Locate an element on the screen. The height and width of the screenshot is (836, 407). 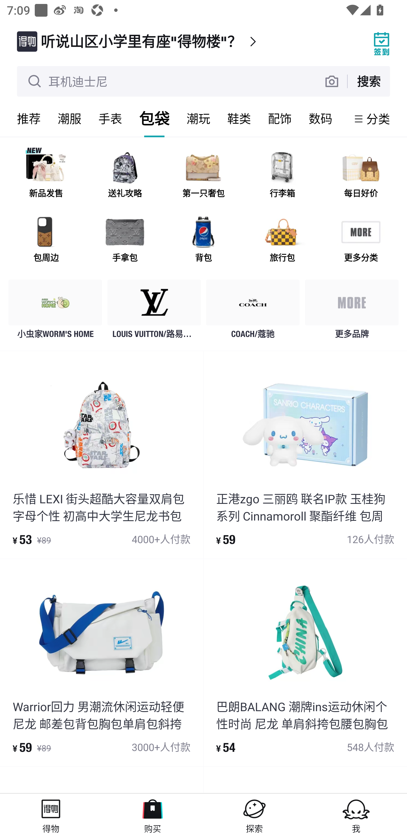
送礼攻略 is located at coordinates (125, 176).